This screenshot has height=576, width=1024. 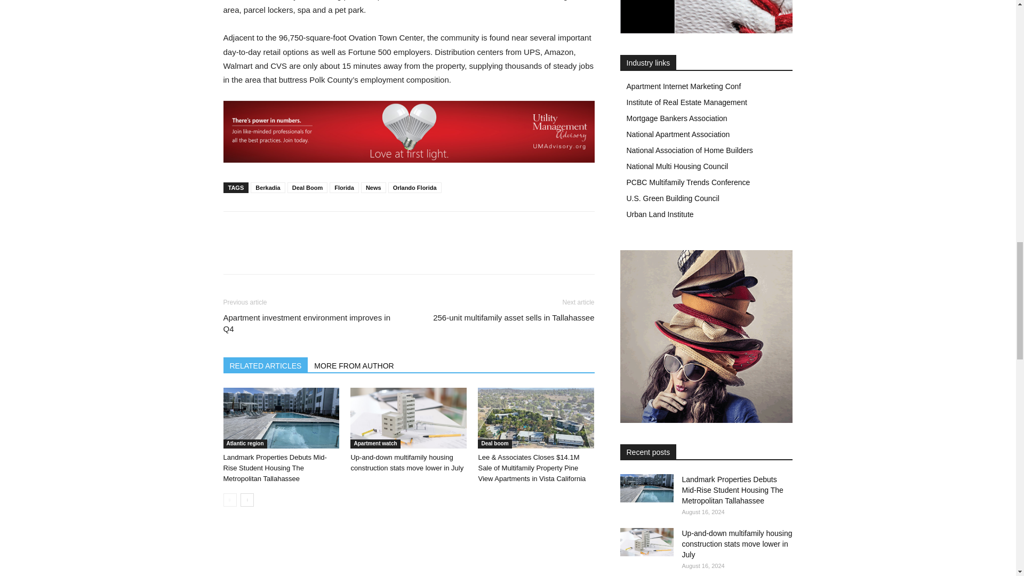 What do you see at coordinates (414, 188) in the screenshot?
I see `Orlando Florida` at bounding box center [414, 188].